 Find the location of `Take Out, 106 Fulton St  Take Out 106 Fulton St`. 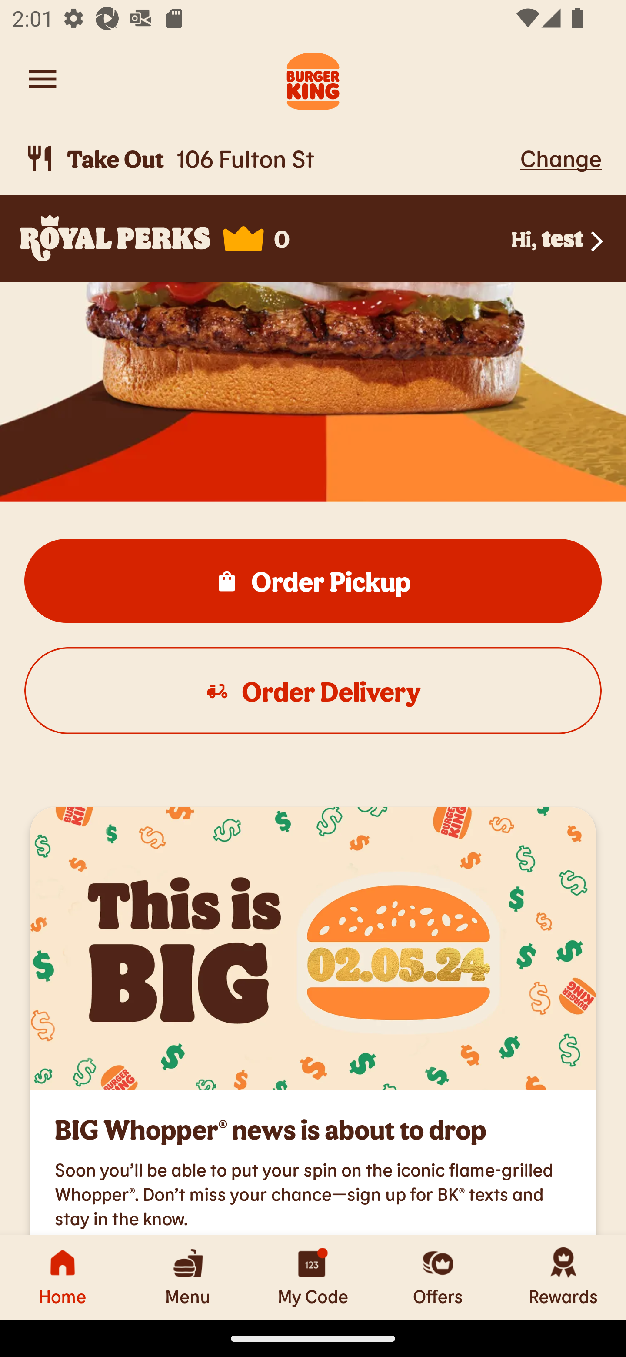

Take Out, 106 Fulton St  Take Out 106 Fulton St is located at coordinates (270, 158).